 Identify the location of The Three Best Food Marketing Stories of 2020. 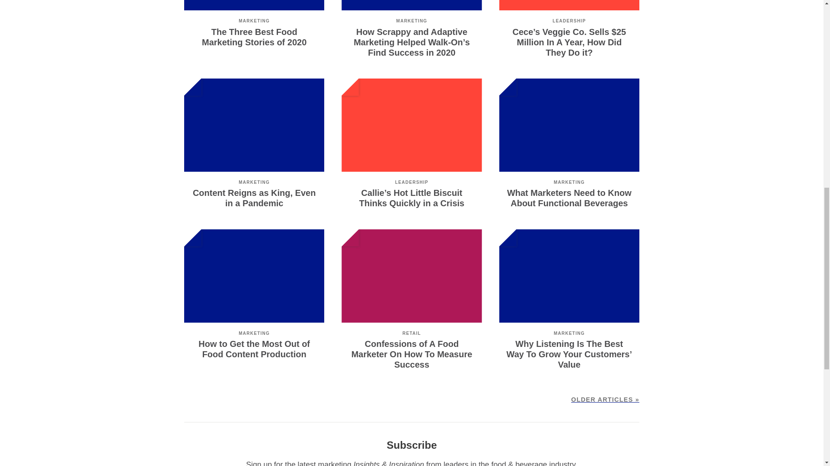
(254, 37).